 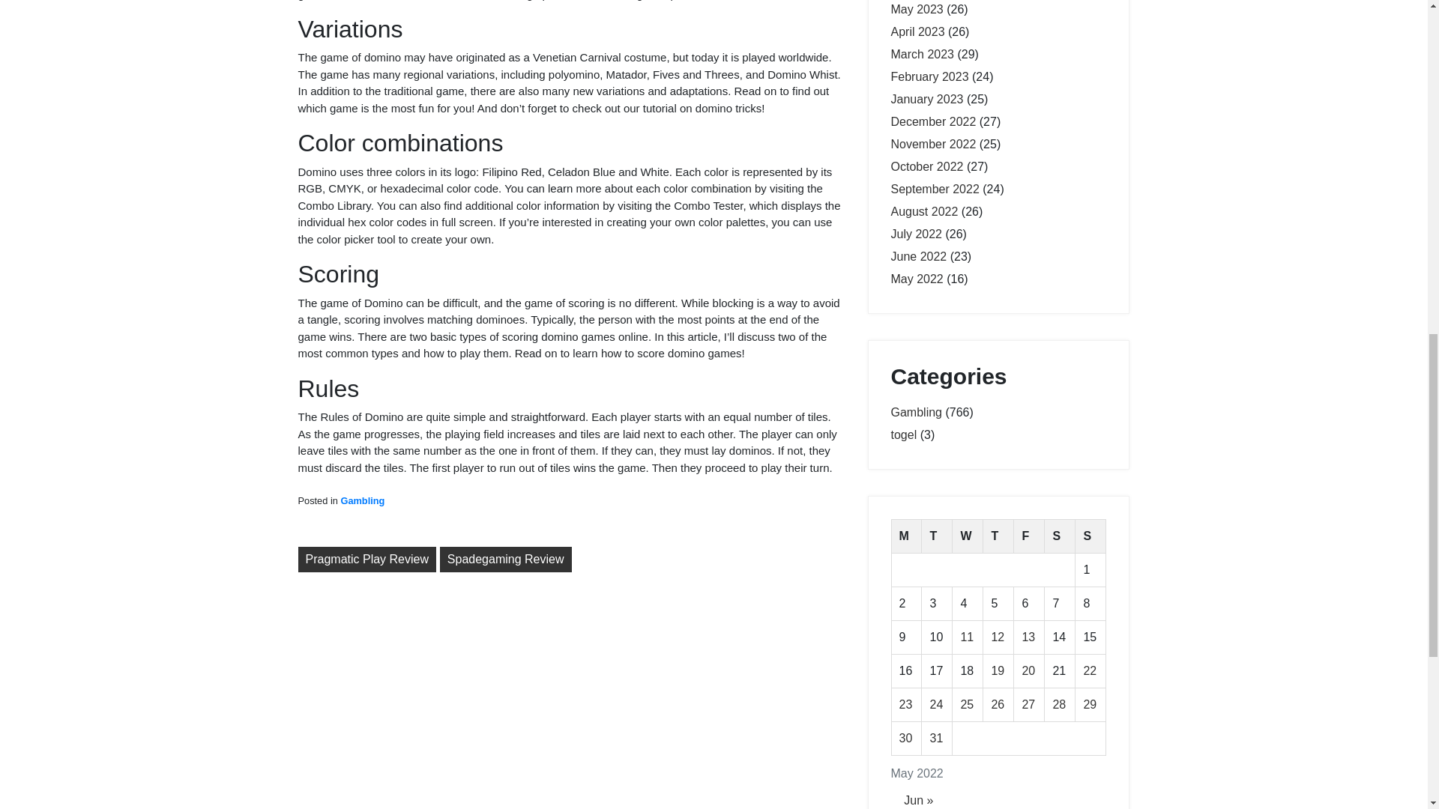 I want to click on Spadegaming Review, so click(x=505, y=559).